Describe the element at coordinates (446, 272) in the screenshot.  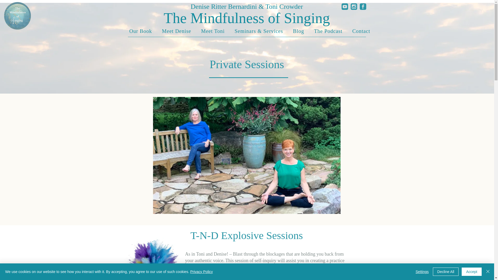
I see `Decline All` at that location.